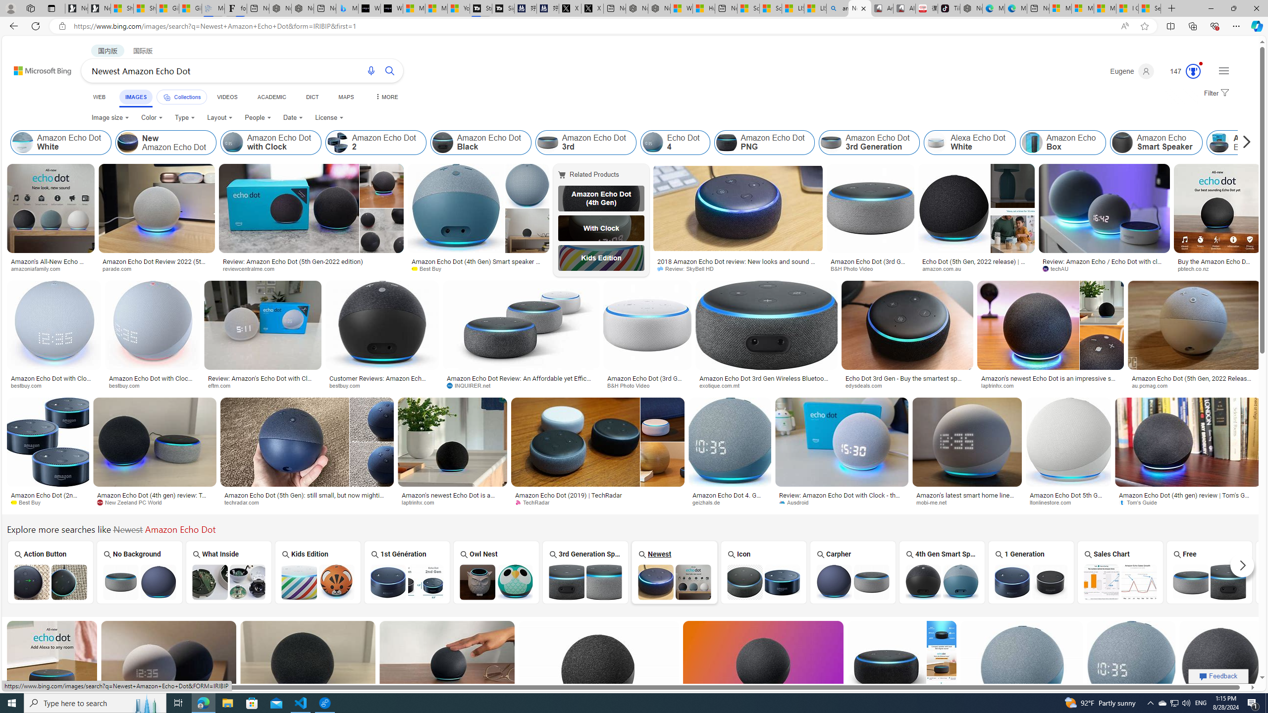 This screenshot has width=1268, height=713. Describe the element at coordinates (674, 572) in the screenshot. I see `Newest Amazon Echo Dot Newest` at that location.